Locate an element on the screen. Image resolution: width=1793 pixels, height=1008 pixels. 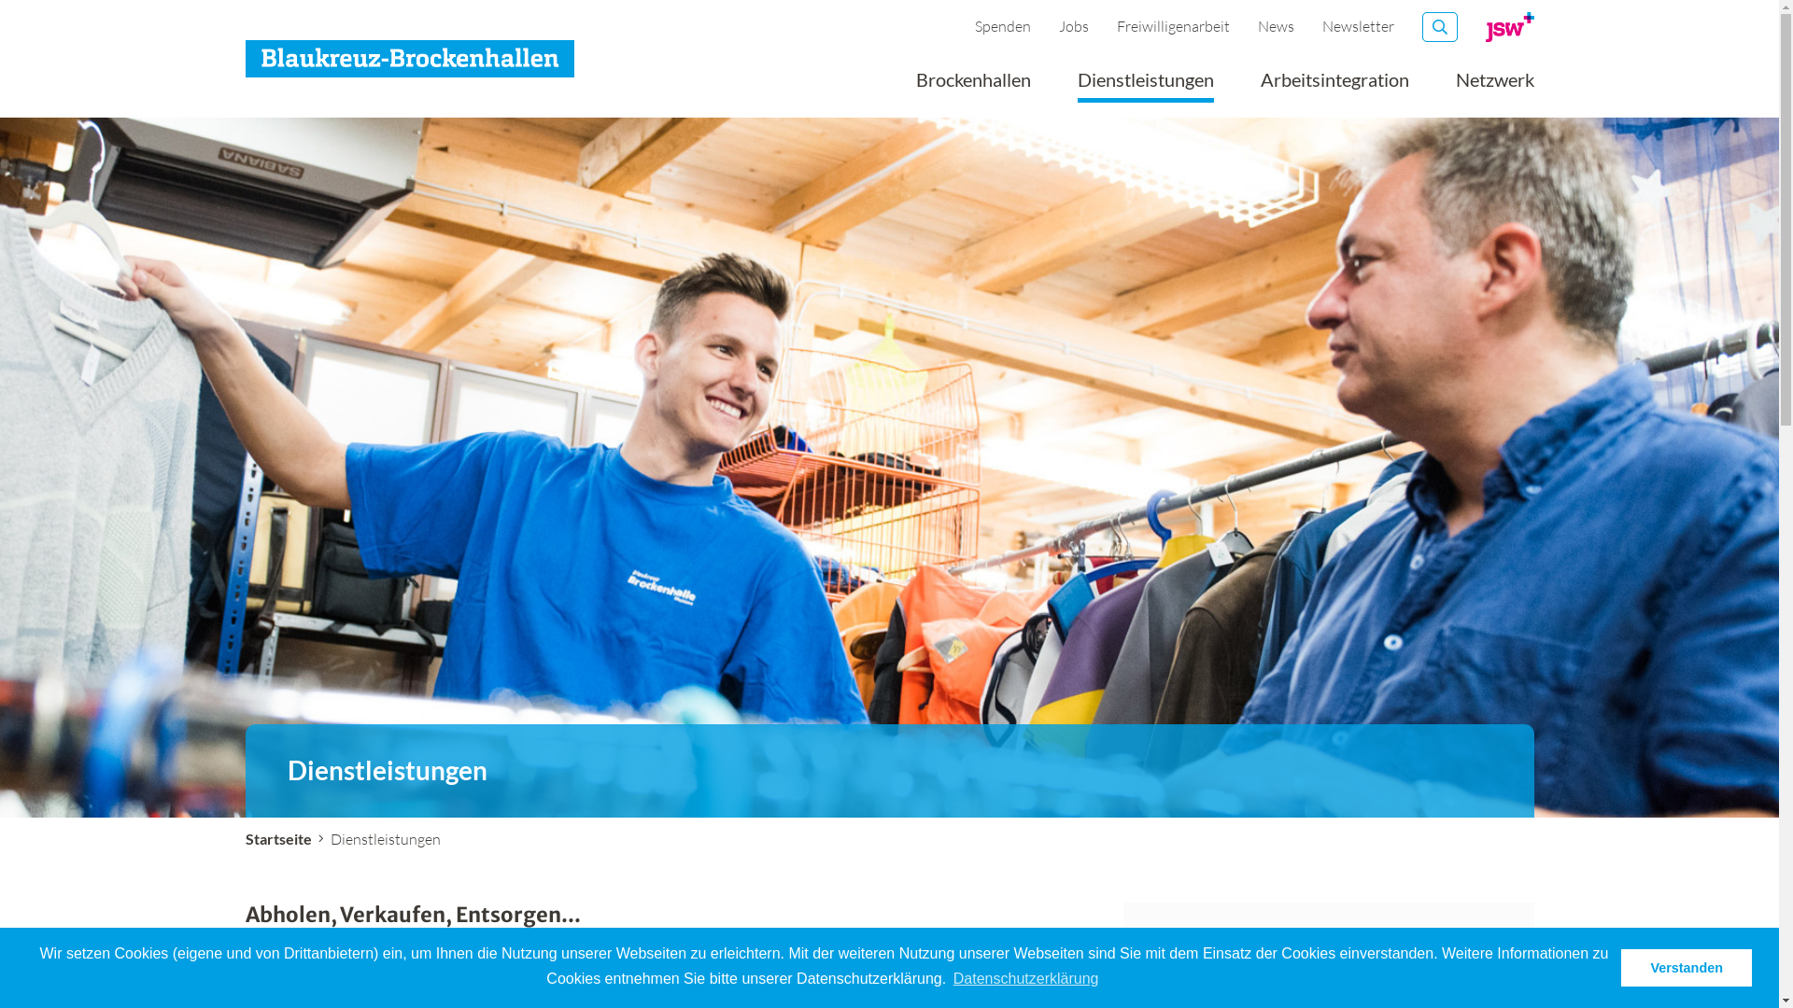
Verstanden is located at coordinates (1687, 968).